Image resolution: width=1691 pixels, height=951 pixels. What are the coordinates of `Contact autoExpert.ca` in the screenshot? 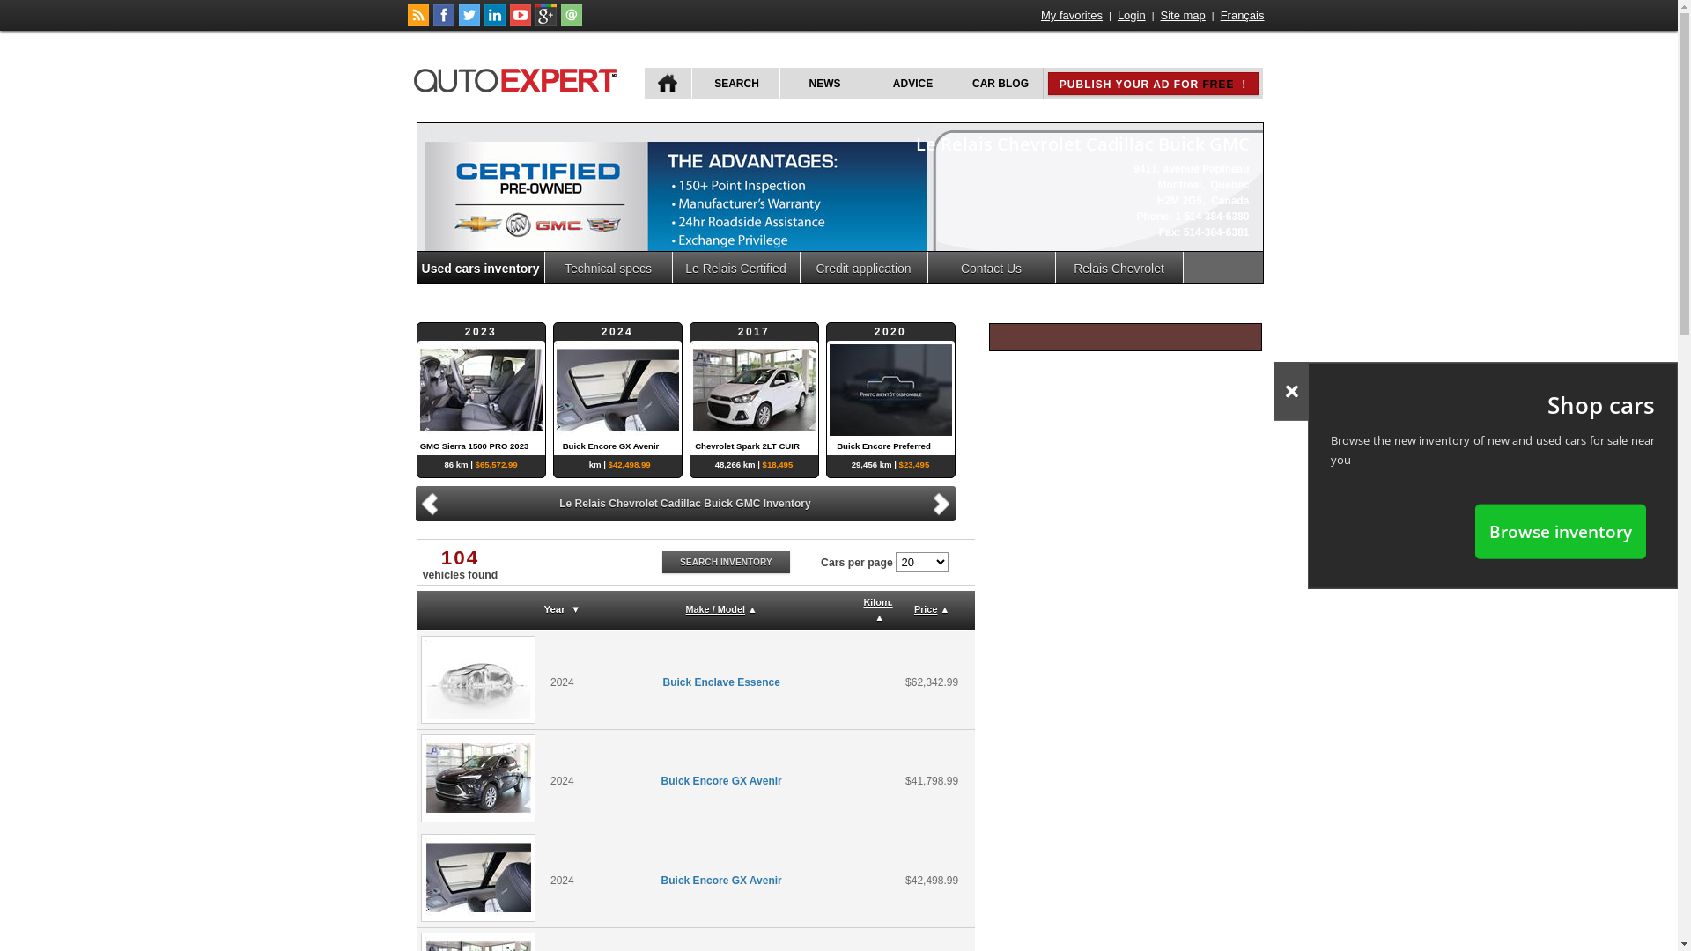 It's located at (571, 22).